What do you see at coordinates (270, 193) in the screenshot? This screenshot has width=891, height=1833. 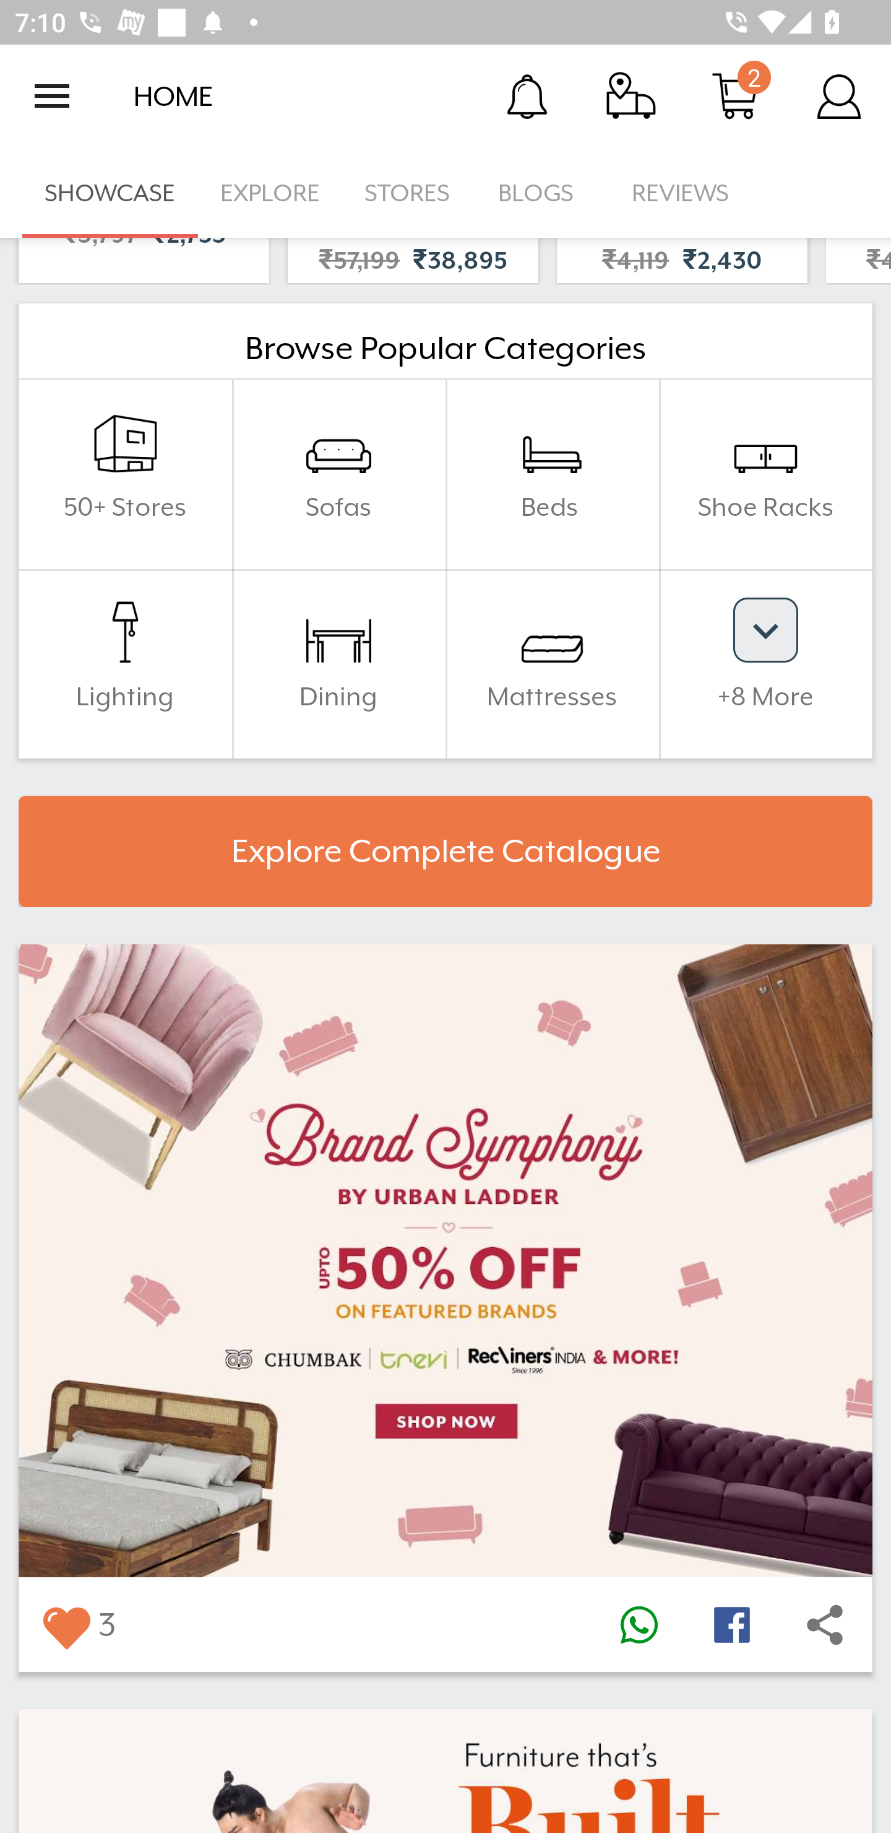 I see `EXPLORE` at bounding box center [270, 193].